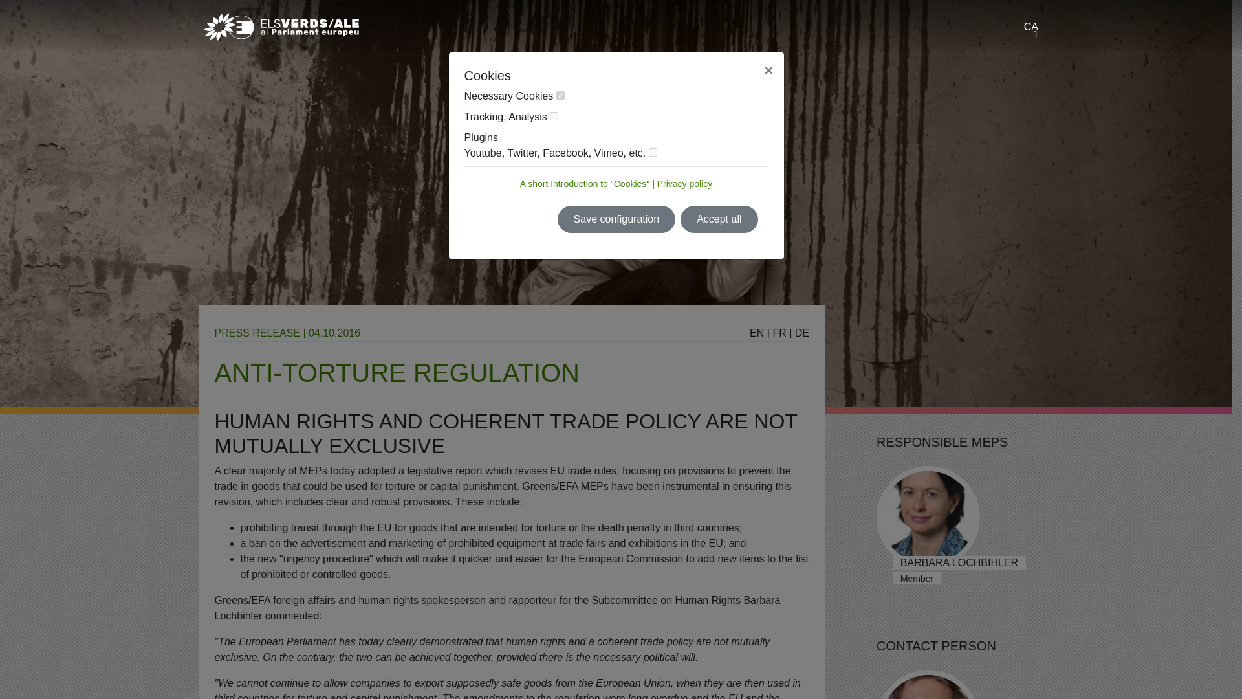 The image size is (1242, 699). I want to click on Save configuration, so click(616, 219).